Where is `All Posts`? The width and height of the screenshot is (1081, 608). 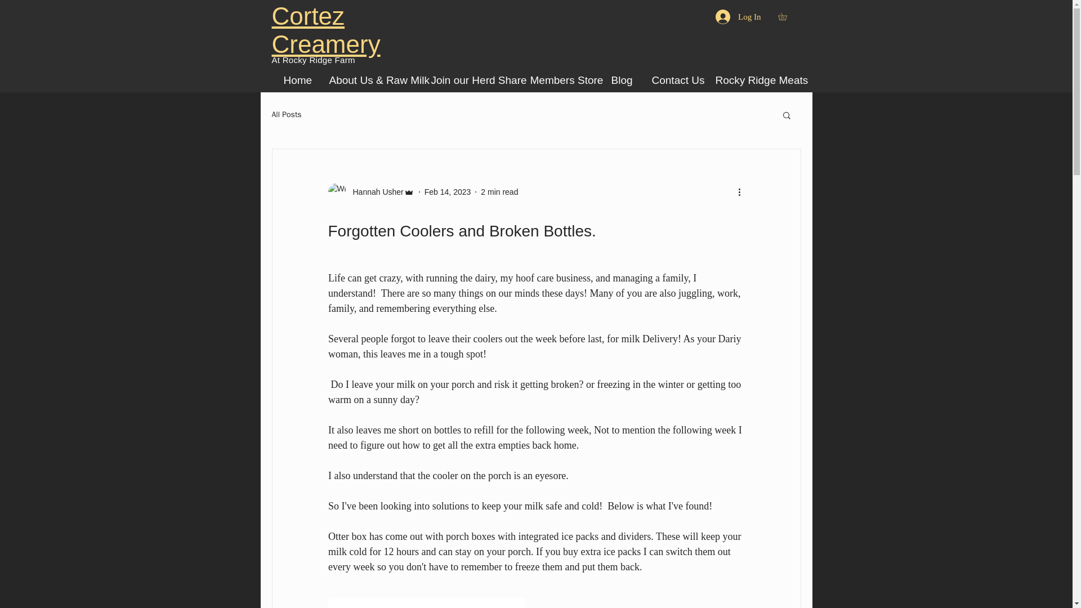
All Posts is located at coordinates (286, 115).